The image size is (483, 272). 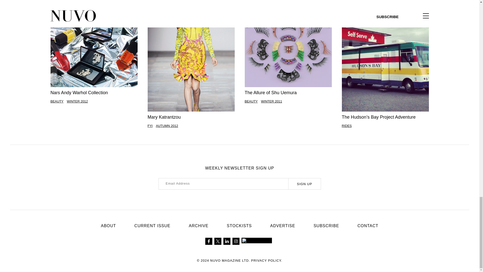 I want to click on Sign Up, so click(x=304, y=184).